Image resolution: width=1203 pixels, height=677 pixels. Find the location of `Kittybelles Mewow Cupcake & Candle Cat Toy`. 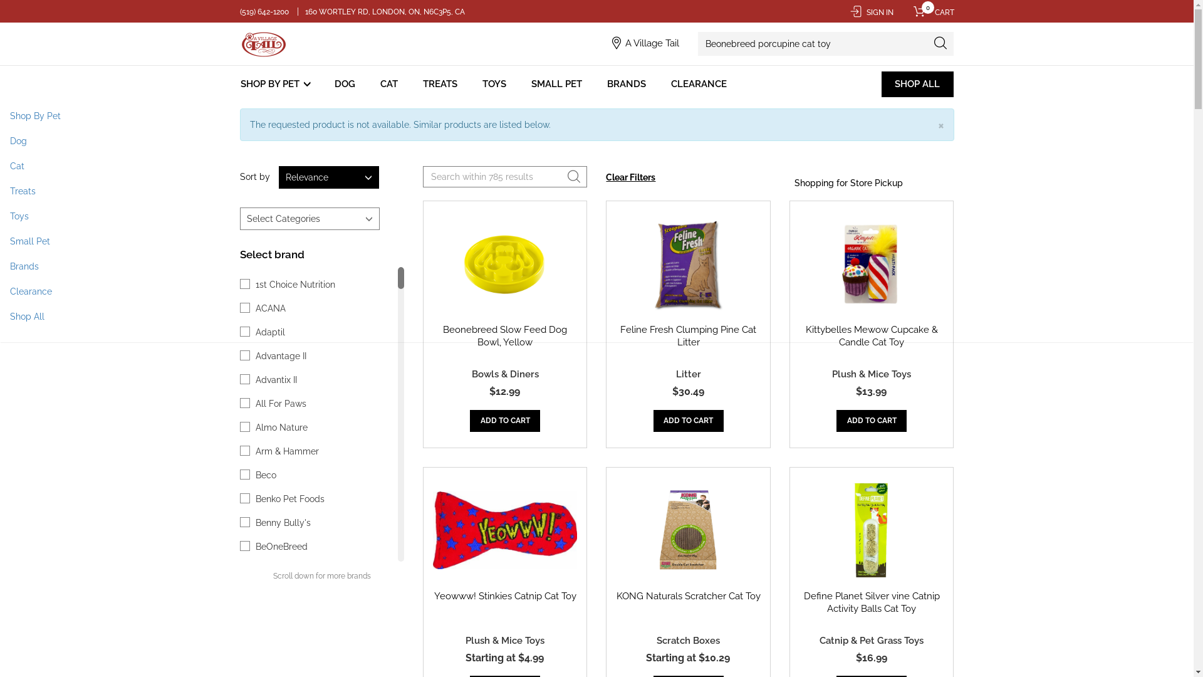

Kittybelles Mewow Cupcake & Candle Cat Toy is located at coordinates (872, 336).